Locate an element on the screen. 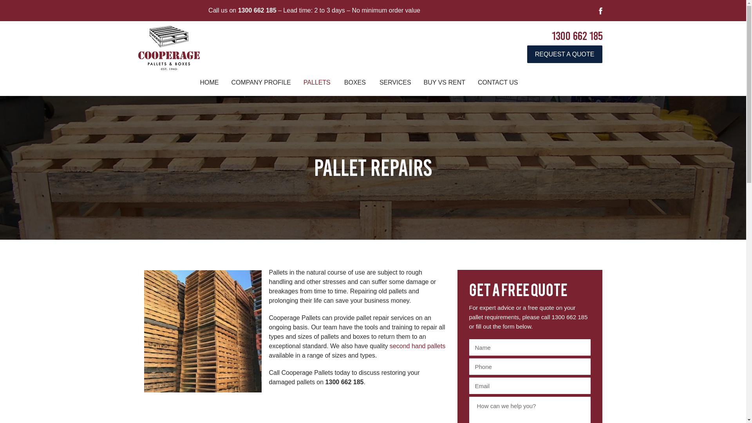 The width and height of the screenshot is (752, 423). EXPORT/HEAT TREATED PALLETS is located at coordinates (318, 152).